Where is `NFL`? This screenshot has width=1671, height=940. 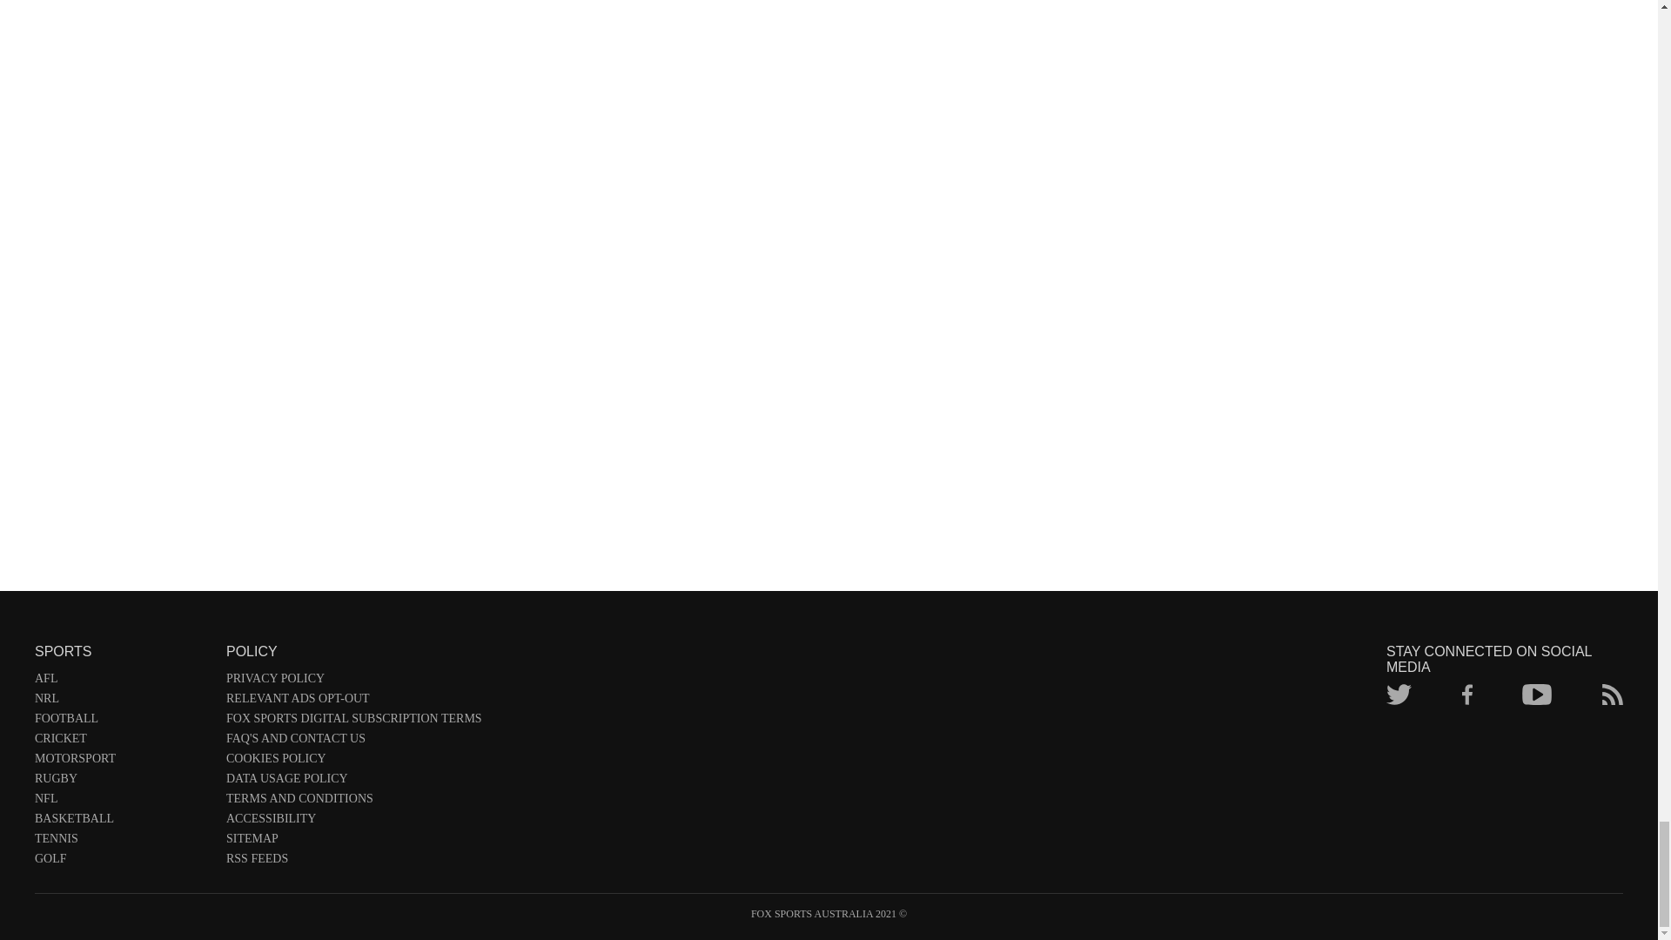 NFL is located at coordinates (122, 802).